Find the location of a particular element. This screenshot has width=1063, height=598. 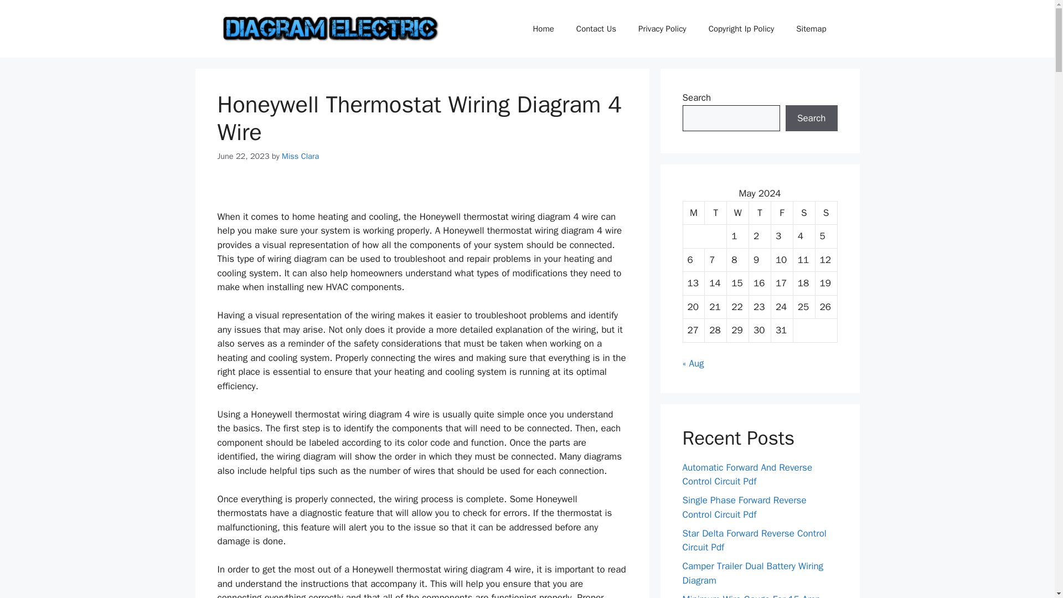

Search is located at coordinates (811, 118).